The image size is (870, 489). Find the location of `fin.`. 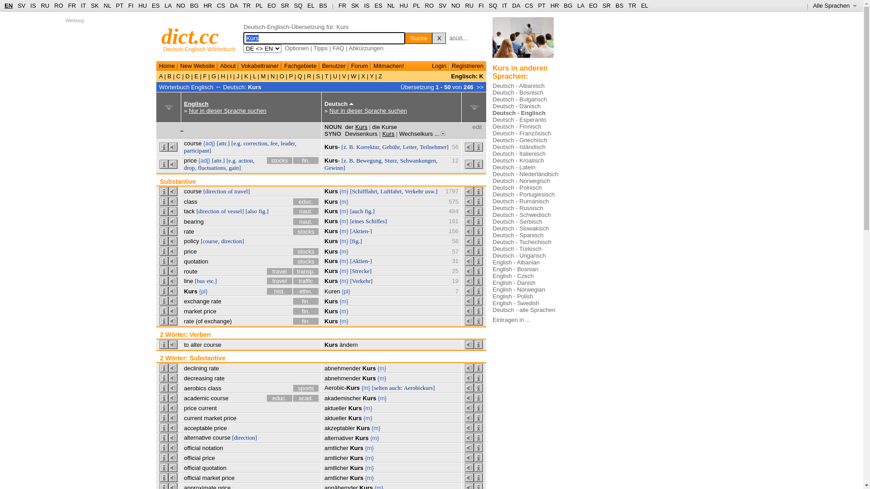

fin. is located at coordinates (306, 302).